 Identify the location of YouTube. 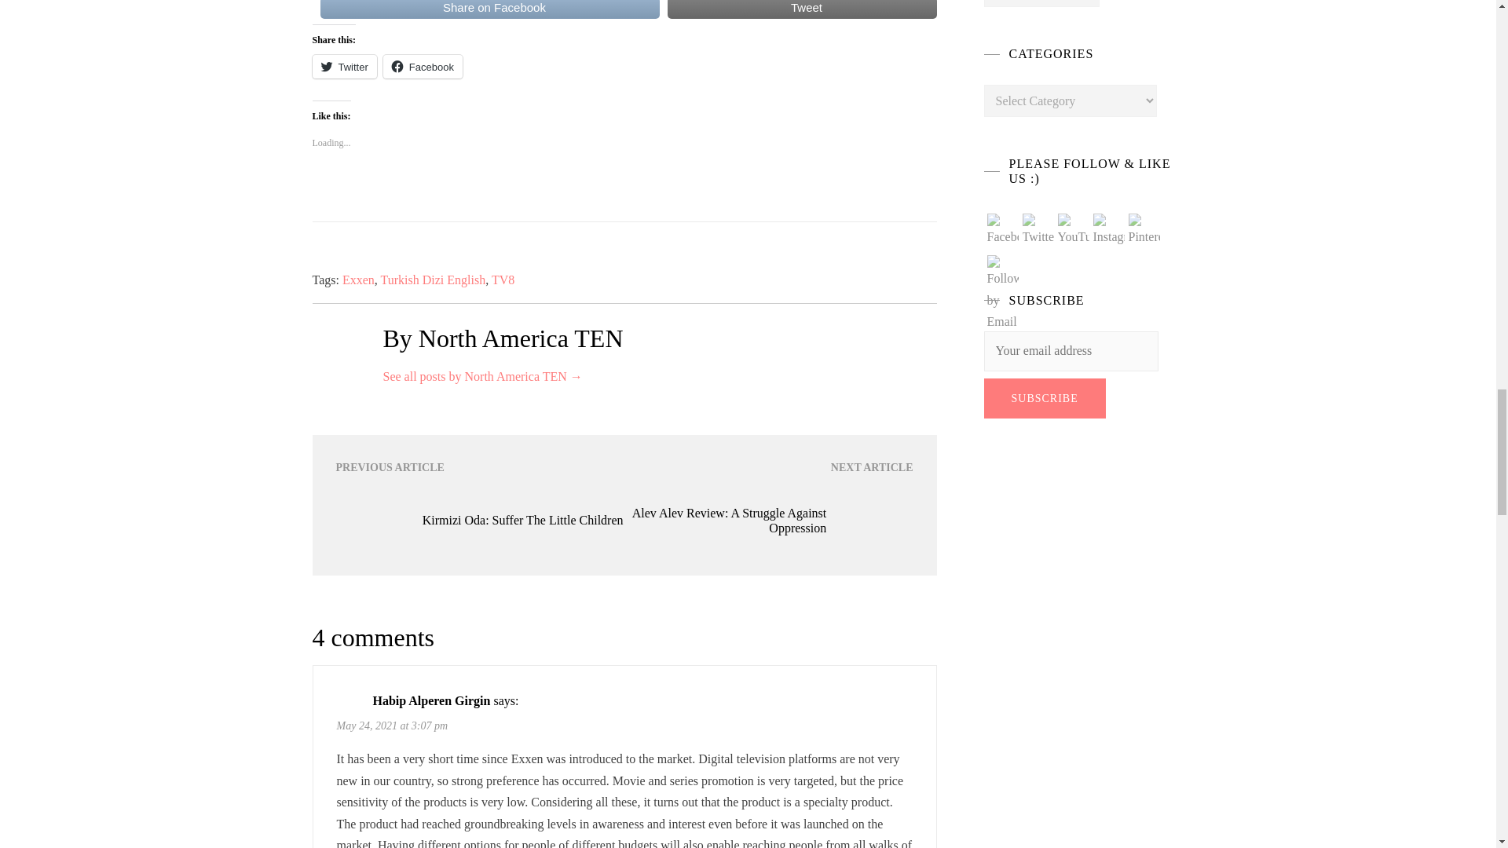
(1073, 231).